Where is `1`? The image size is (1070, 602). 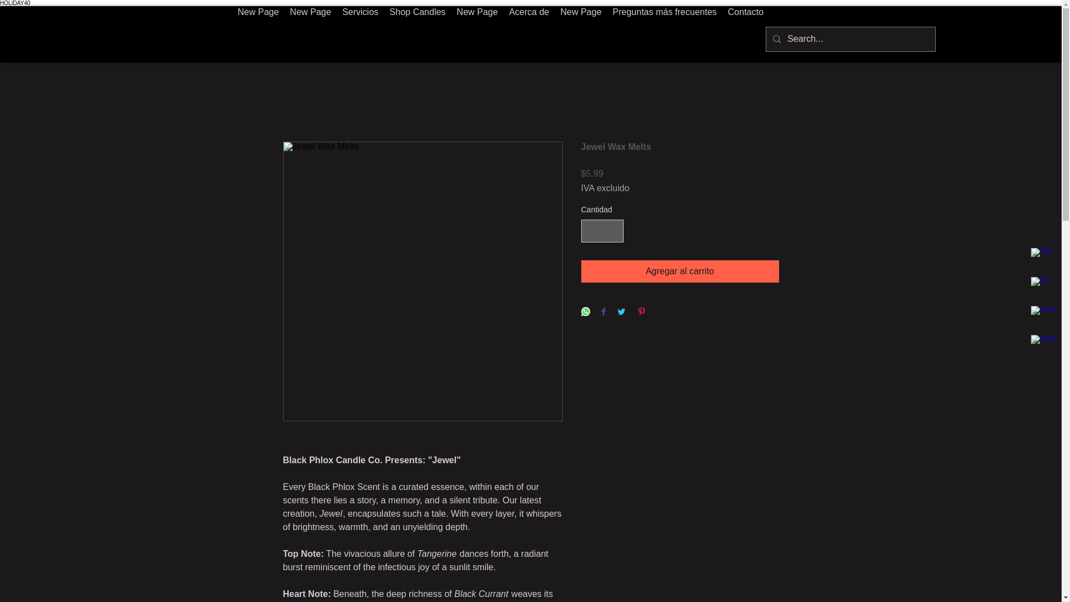 1 is located at coordinates (602, 231).